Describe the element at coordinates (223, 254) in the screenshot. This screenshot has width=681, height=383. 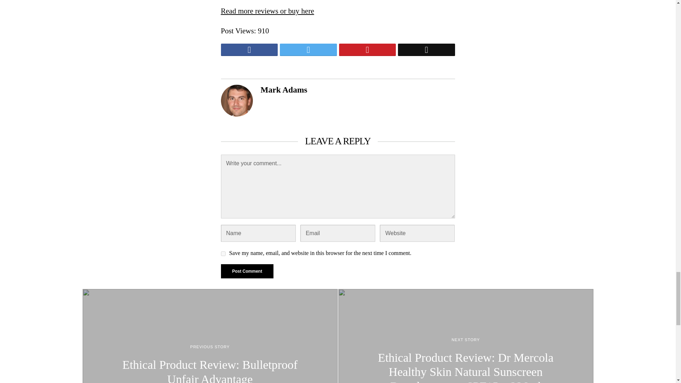
I see `yes` at that location.